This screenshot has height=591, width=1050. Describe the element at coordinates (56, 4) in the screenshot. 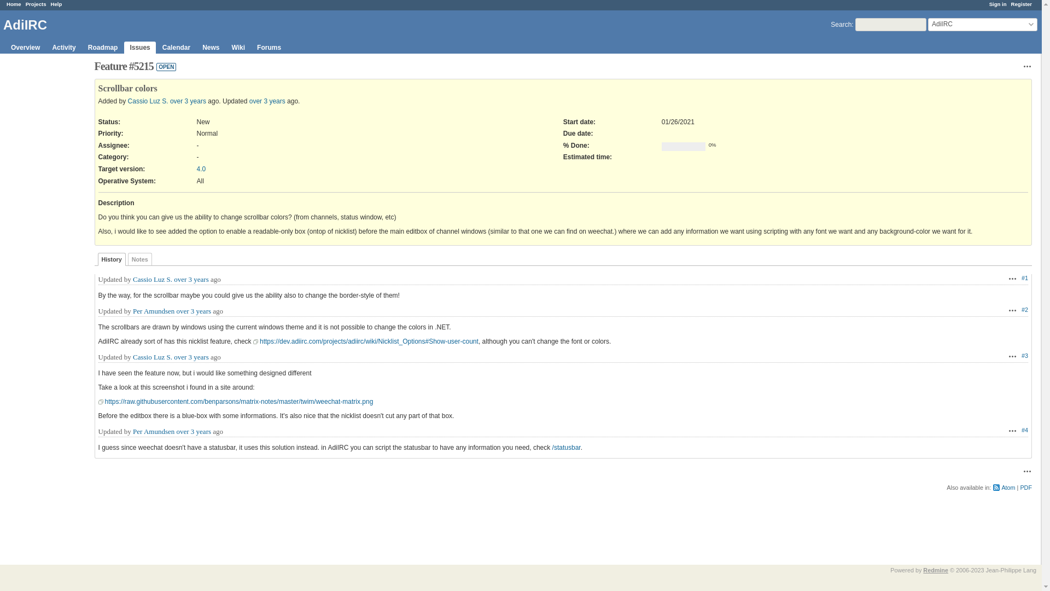

I see `Help` at that location.